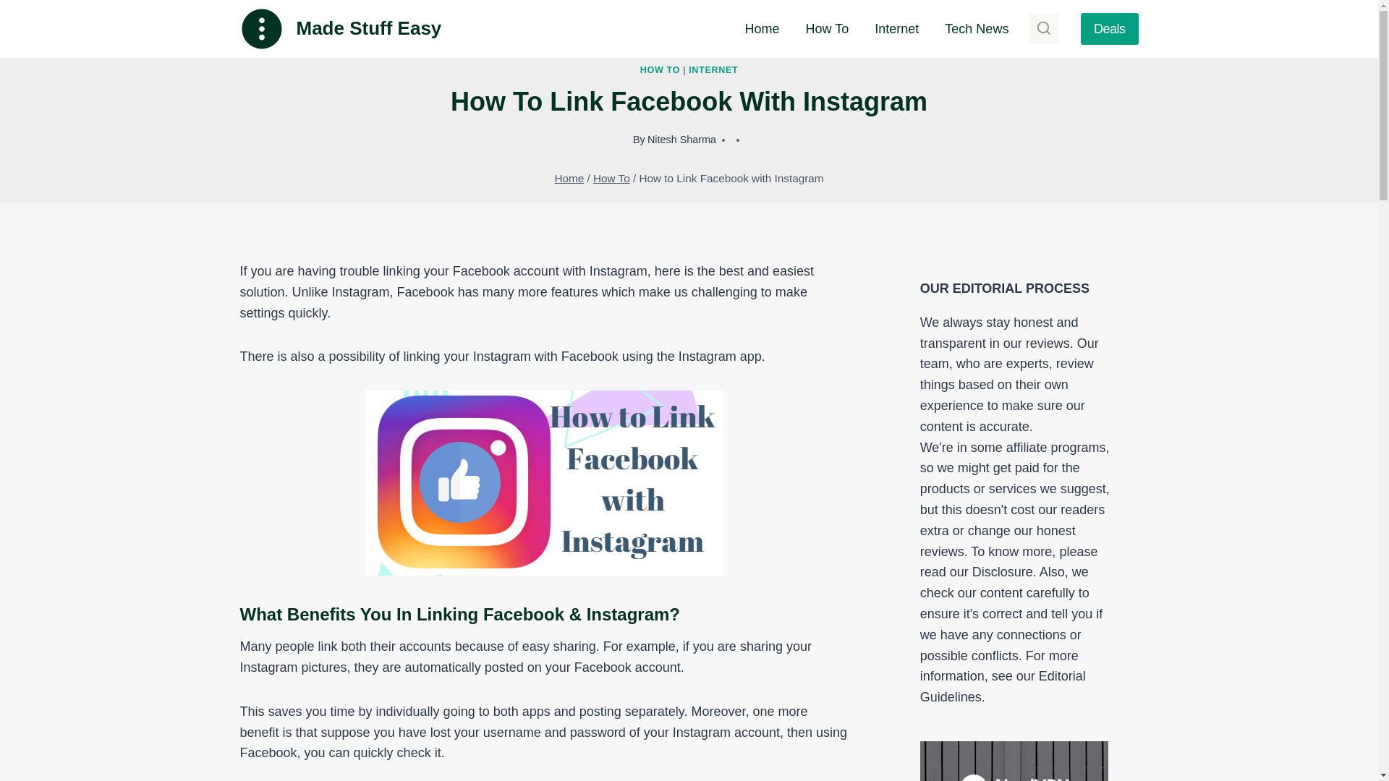  I want to click on Home, so click(763, 29).